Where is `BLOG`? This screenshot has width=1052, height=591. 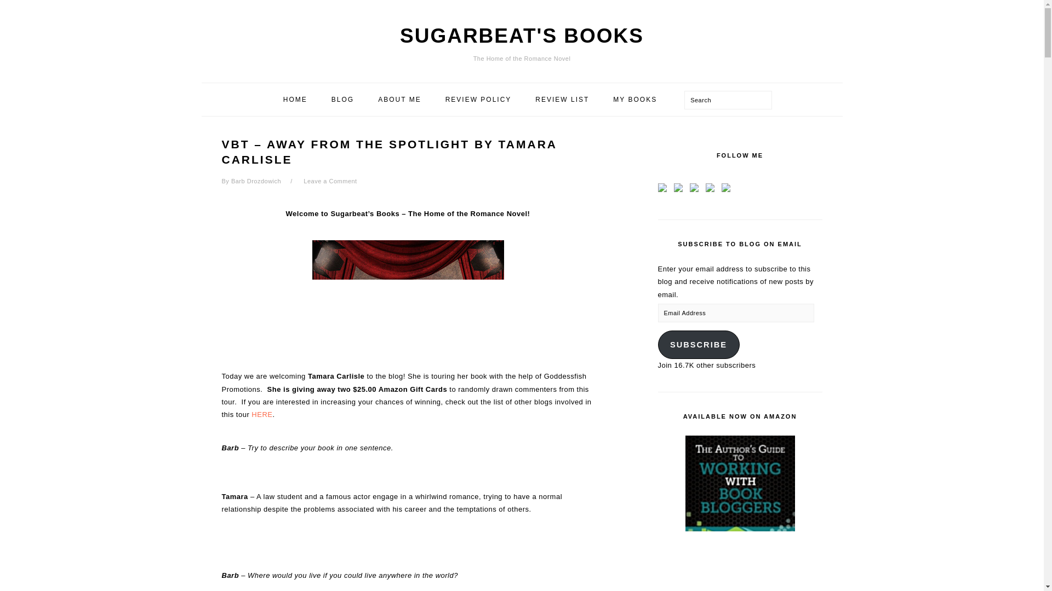 BLOG is located at coordinates (342, 100).